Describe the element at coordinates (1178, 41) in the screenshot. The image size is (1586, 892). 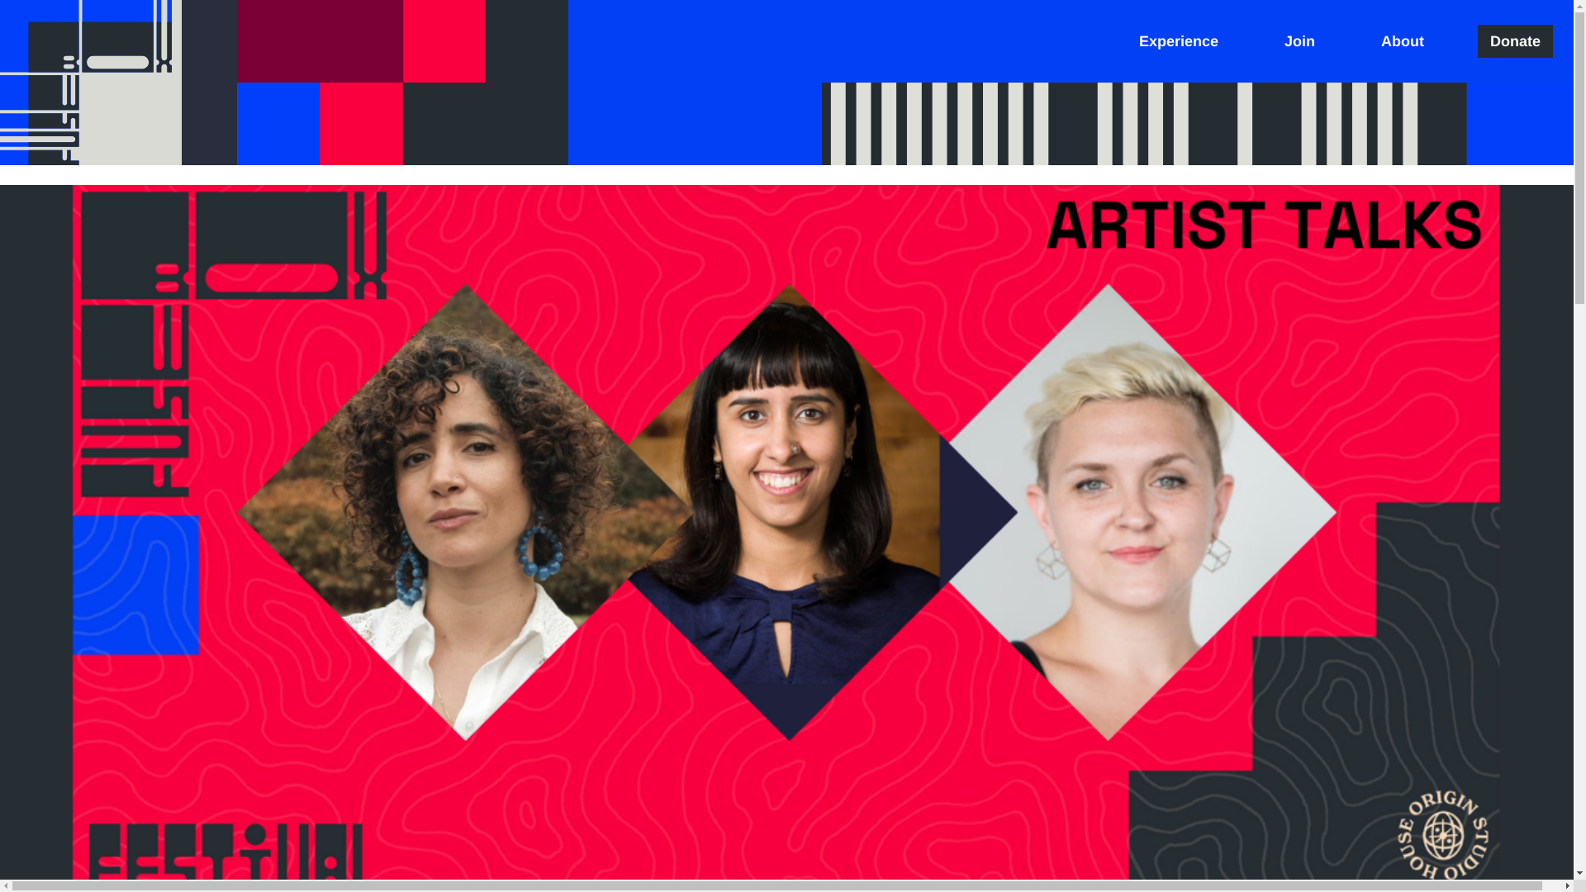
I see `Experience` at that location.